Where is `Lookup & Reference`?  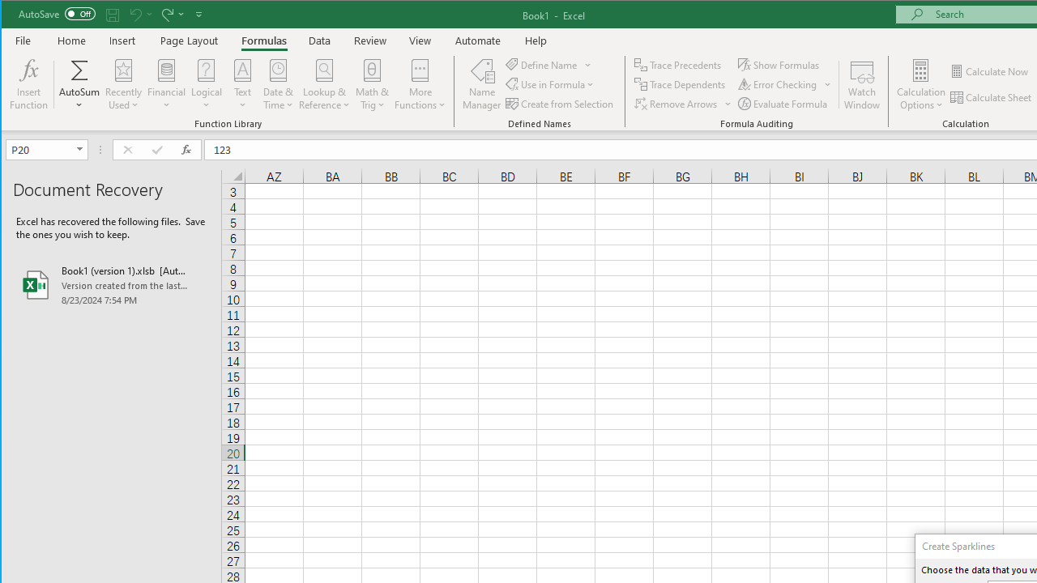 Lookup & Reference is located at coordinates (325, 84).